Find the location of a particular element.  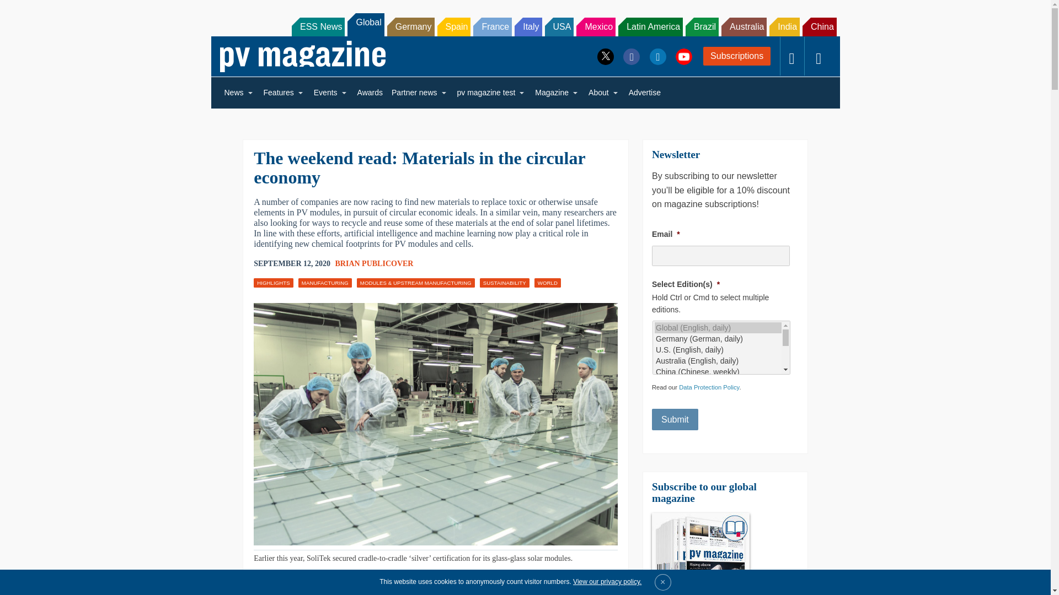

pv magazine - Photovoltaics Markets and Technology is located at coordinates (302, 56).